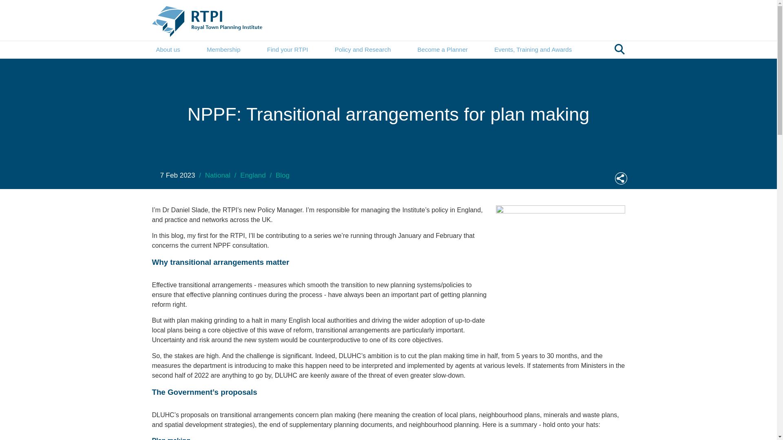 This screenshot has height=440, width=783. Describe the element at coordinates (363, 50) in the screenshot. I see `Policy, Practice, and Research` at that location.